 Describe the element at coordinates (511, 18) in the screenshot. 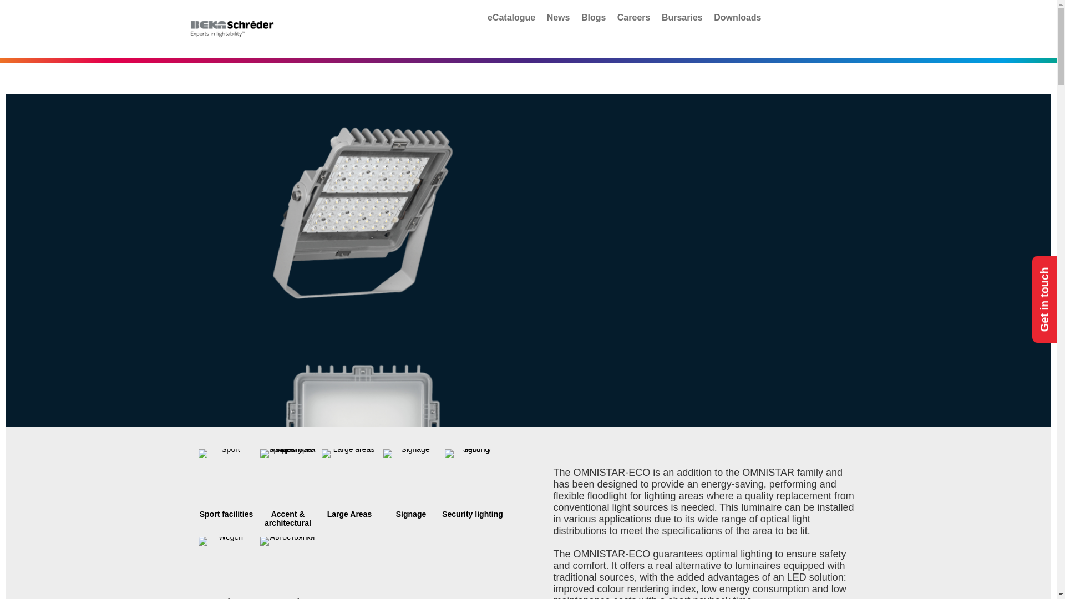

I see `eCatalogue` at that location.